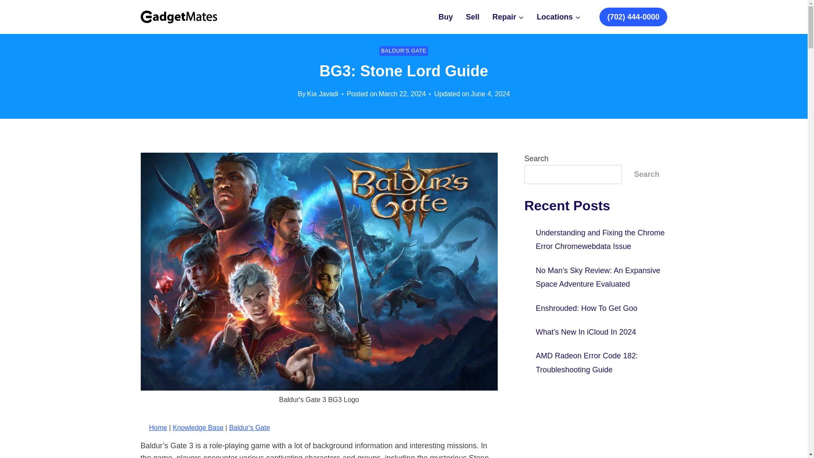  Describe the element at coordinates (446, 17) in the screenshot. I see `Buy` at that location.